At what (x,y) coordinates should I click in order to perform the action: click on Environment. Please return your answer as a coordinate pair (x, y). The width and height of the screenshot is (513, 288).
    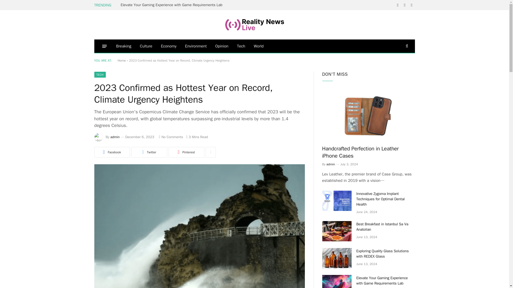
    Looking at the image, I should click on (196, 46).